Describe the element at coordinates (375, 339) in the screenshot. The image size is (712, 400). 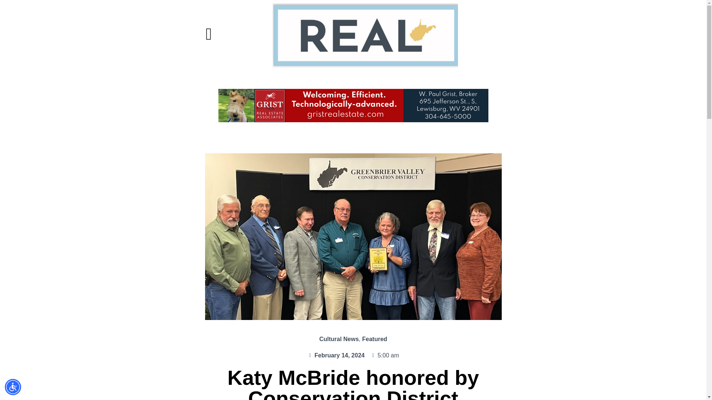
I see `Featured` at that location.